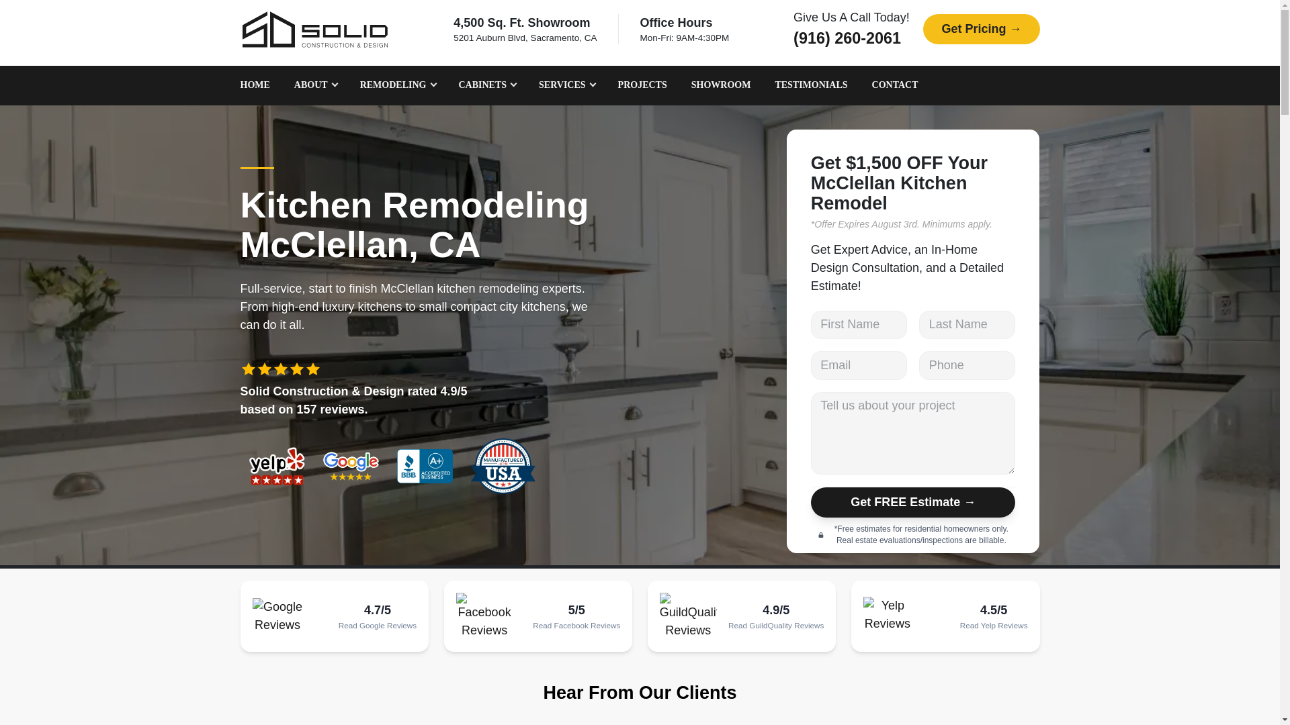 This screenshot has height=725, width=1290. What do you see at coordinates (895, 85) in the screenshot?
I see `CONTACT` at bounding box center [895, 85].